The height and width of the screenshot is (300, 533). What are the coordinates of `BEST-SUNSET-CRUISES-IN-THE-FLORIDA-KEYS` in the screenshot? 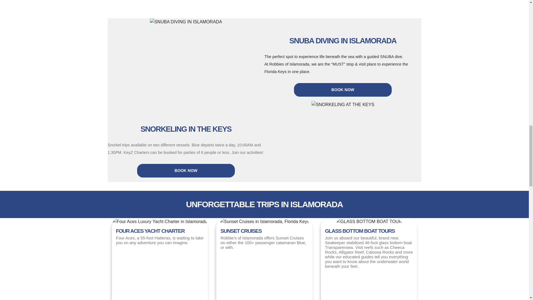 It's located at (264, 222).